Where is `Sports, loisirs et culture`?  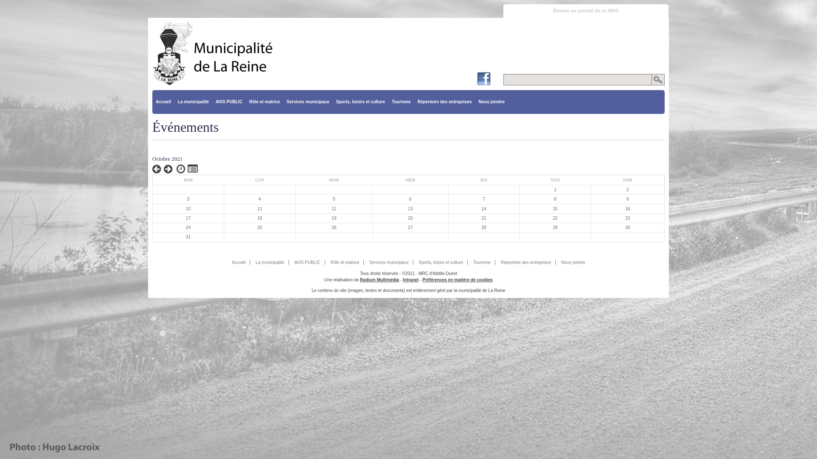 Sports, loisirs et culture is located at coordinates (441, 263).